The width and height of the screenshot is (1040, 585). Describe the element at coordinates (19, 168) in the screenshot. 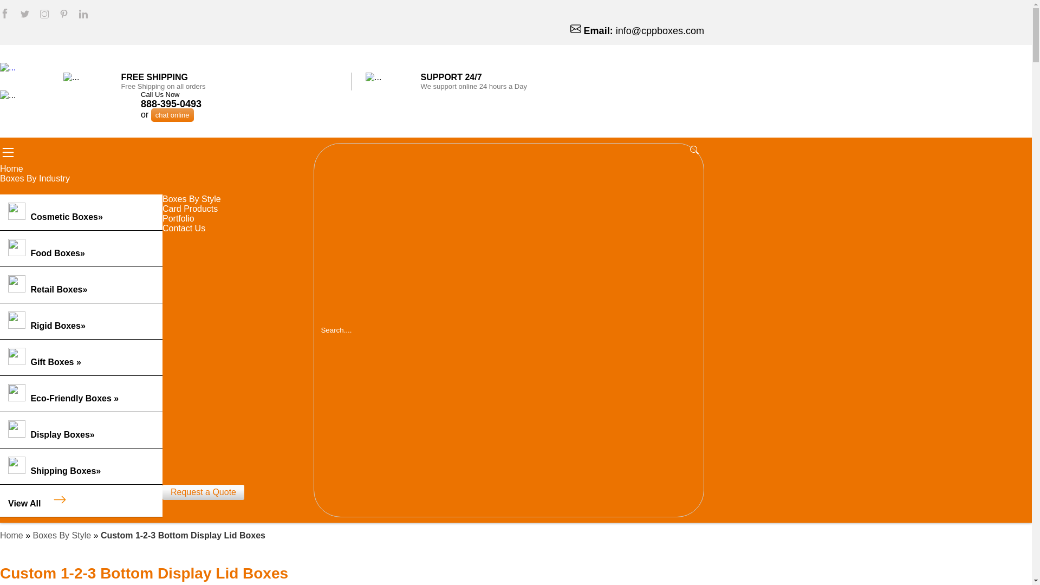

I see `Home` at that location.